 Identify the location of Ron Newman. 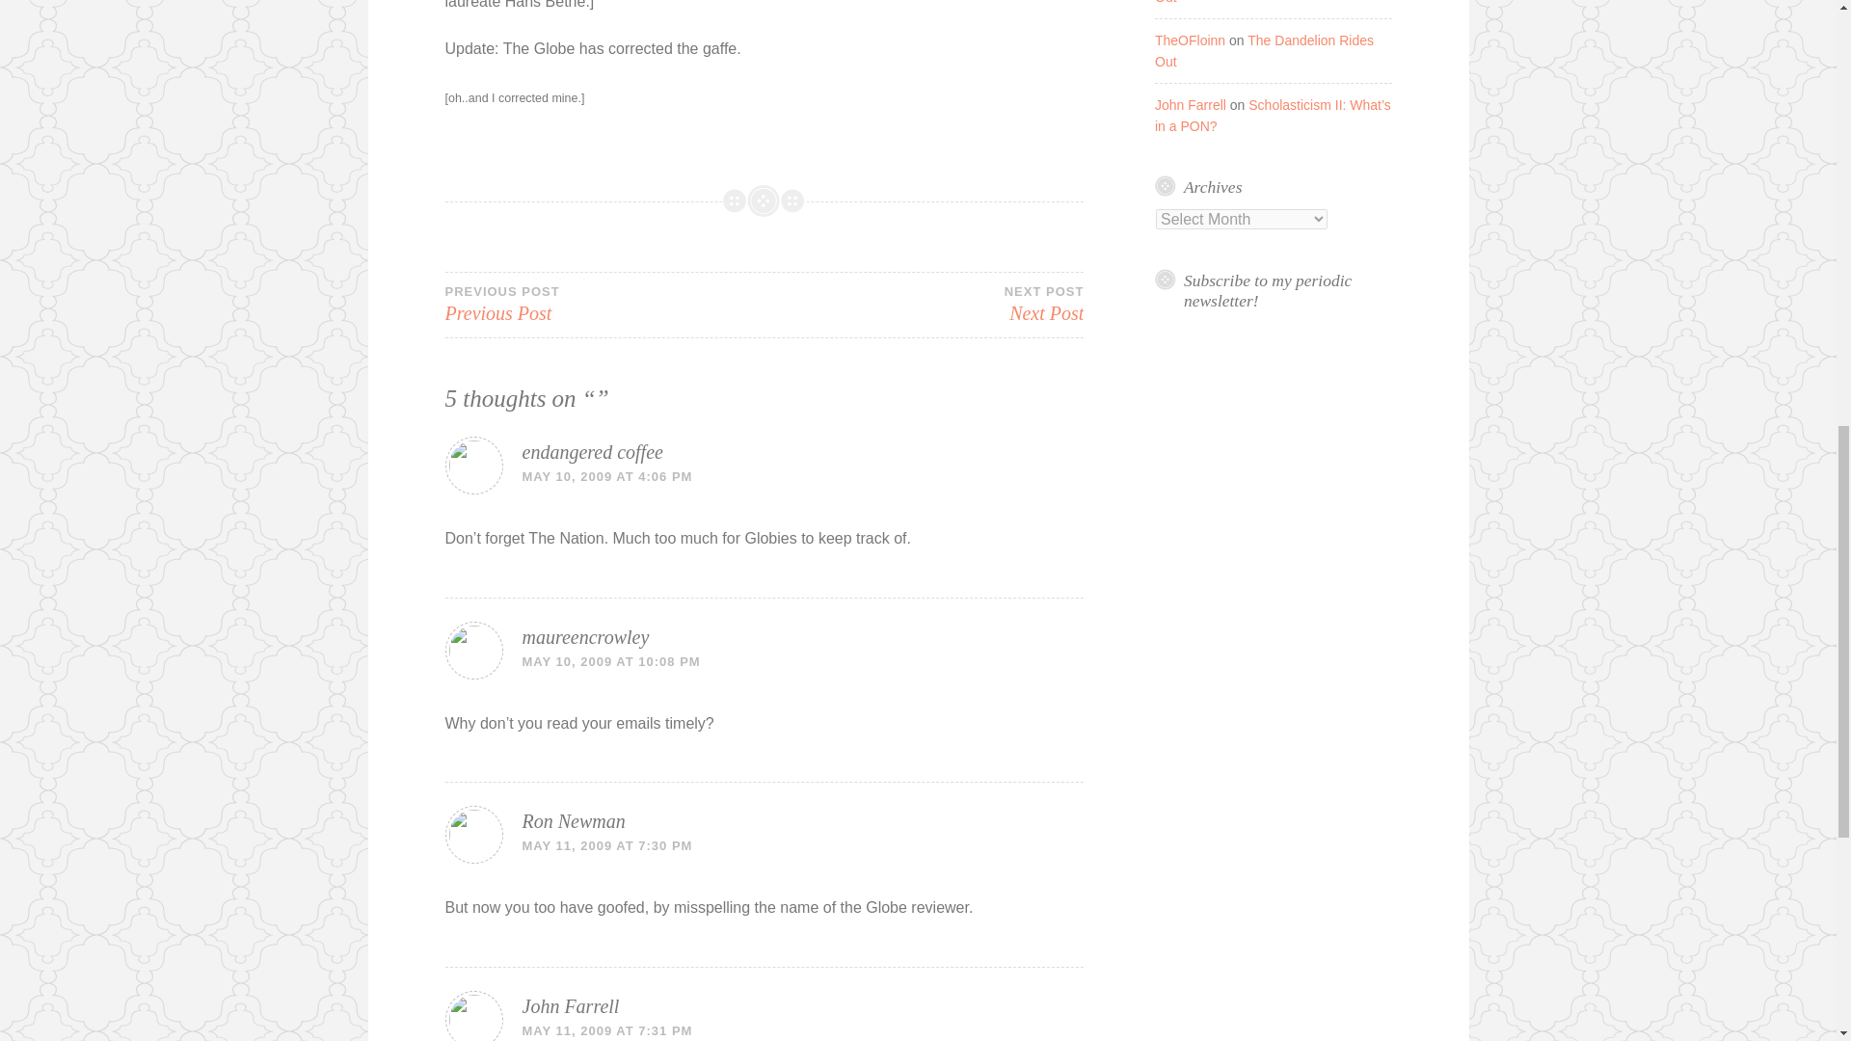
(1190, 40).